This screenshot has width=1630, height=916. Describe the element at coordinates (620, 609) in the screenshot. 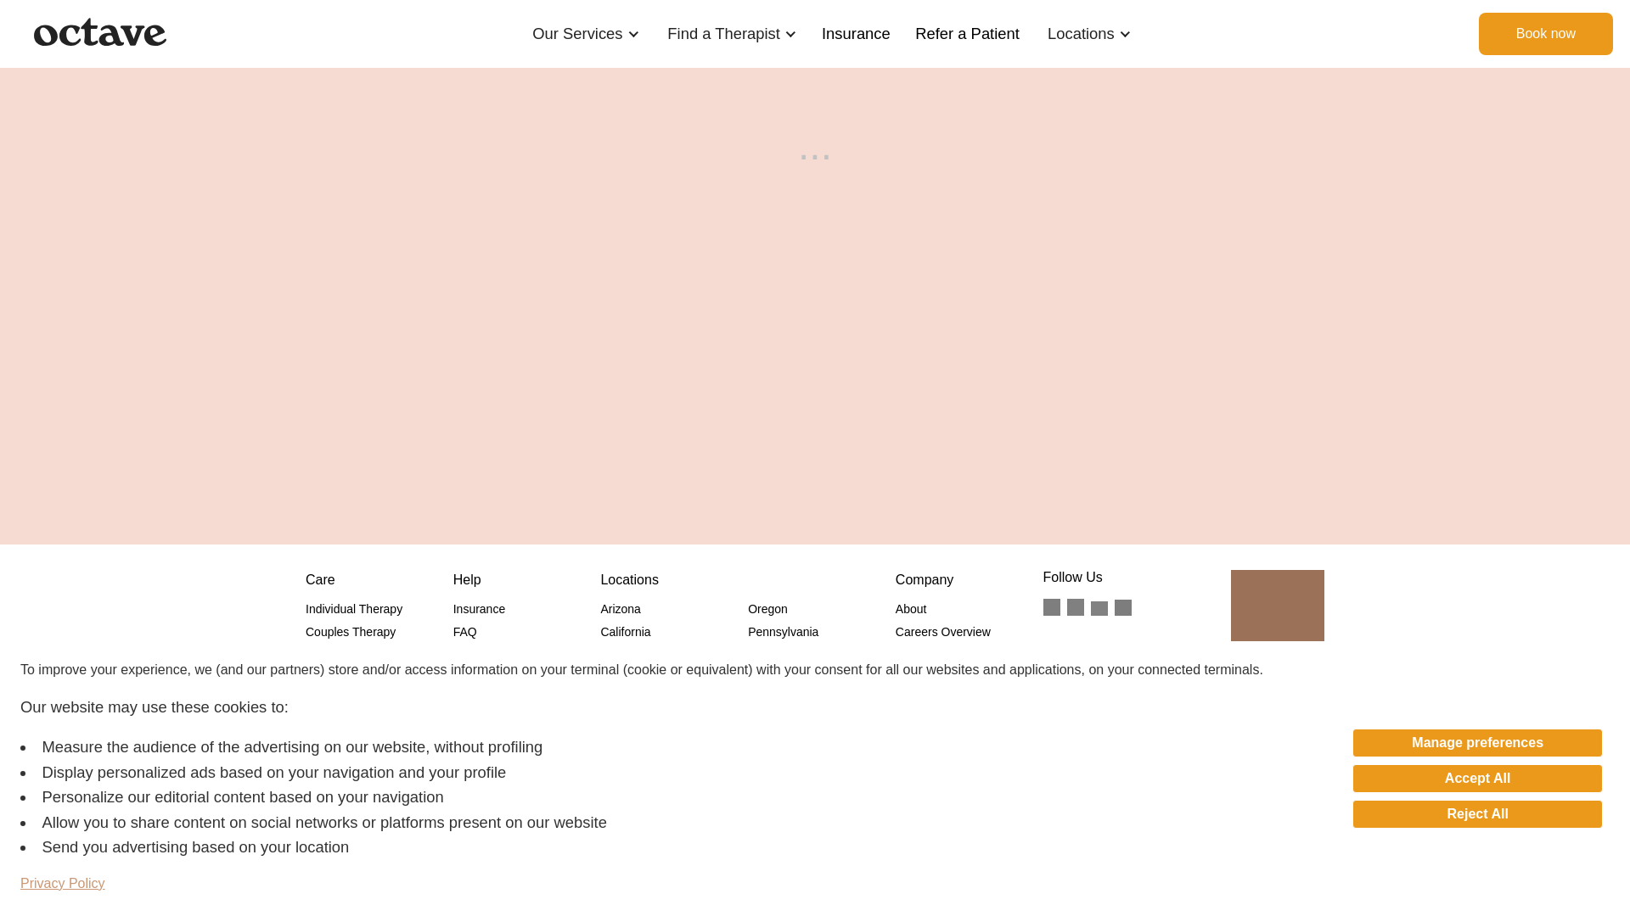

I see `Arizona` at that location.